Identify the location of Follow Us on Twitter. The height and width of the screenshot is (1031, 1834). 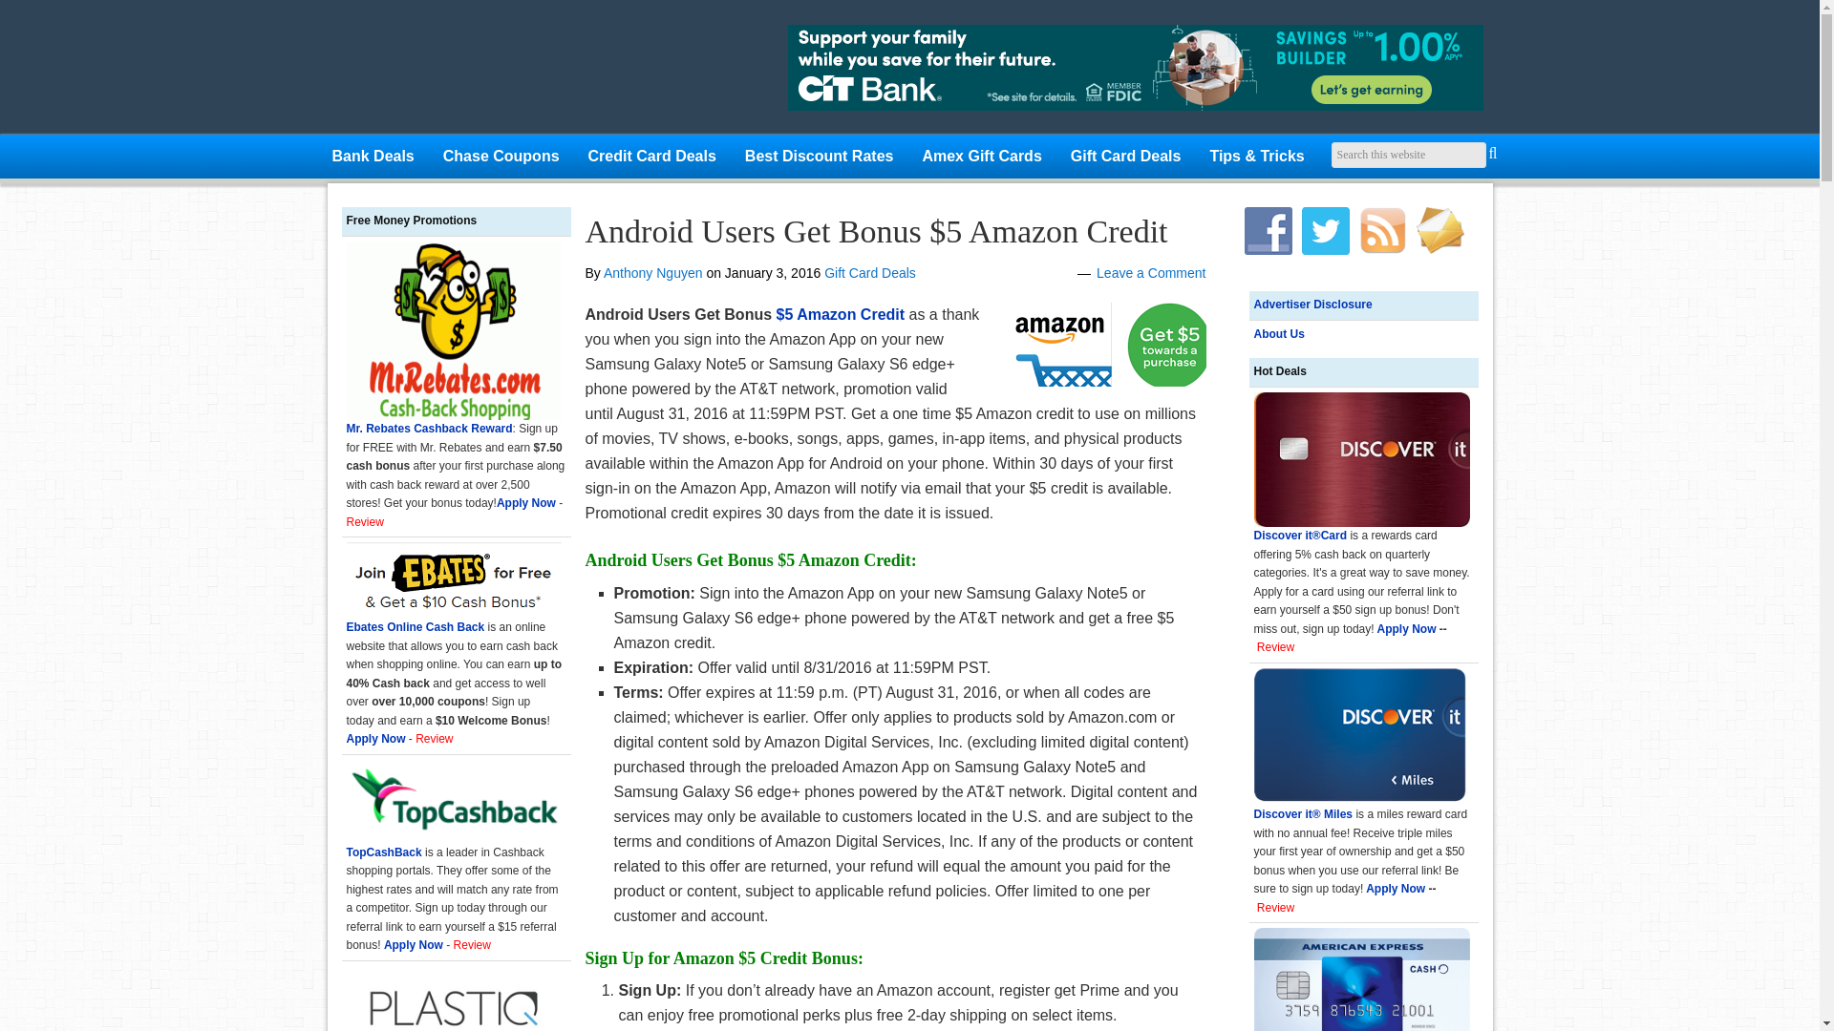
(1324, 231).